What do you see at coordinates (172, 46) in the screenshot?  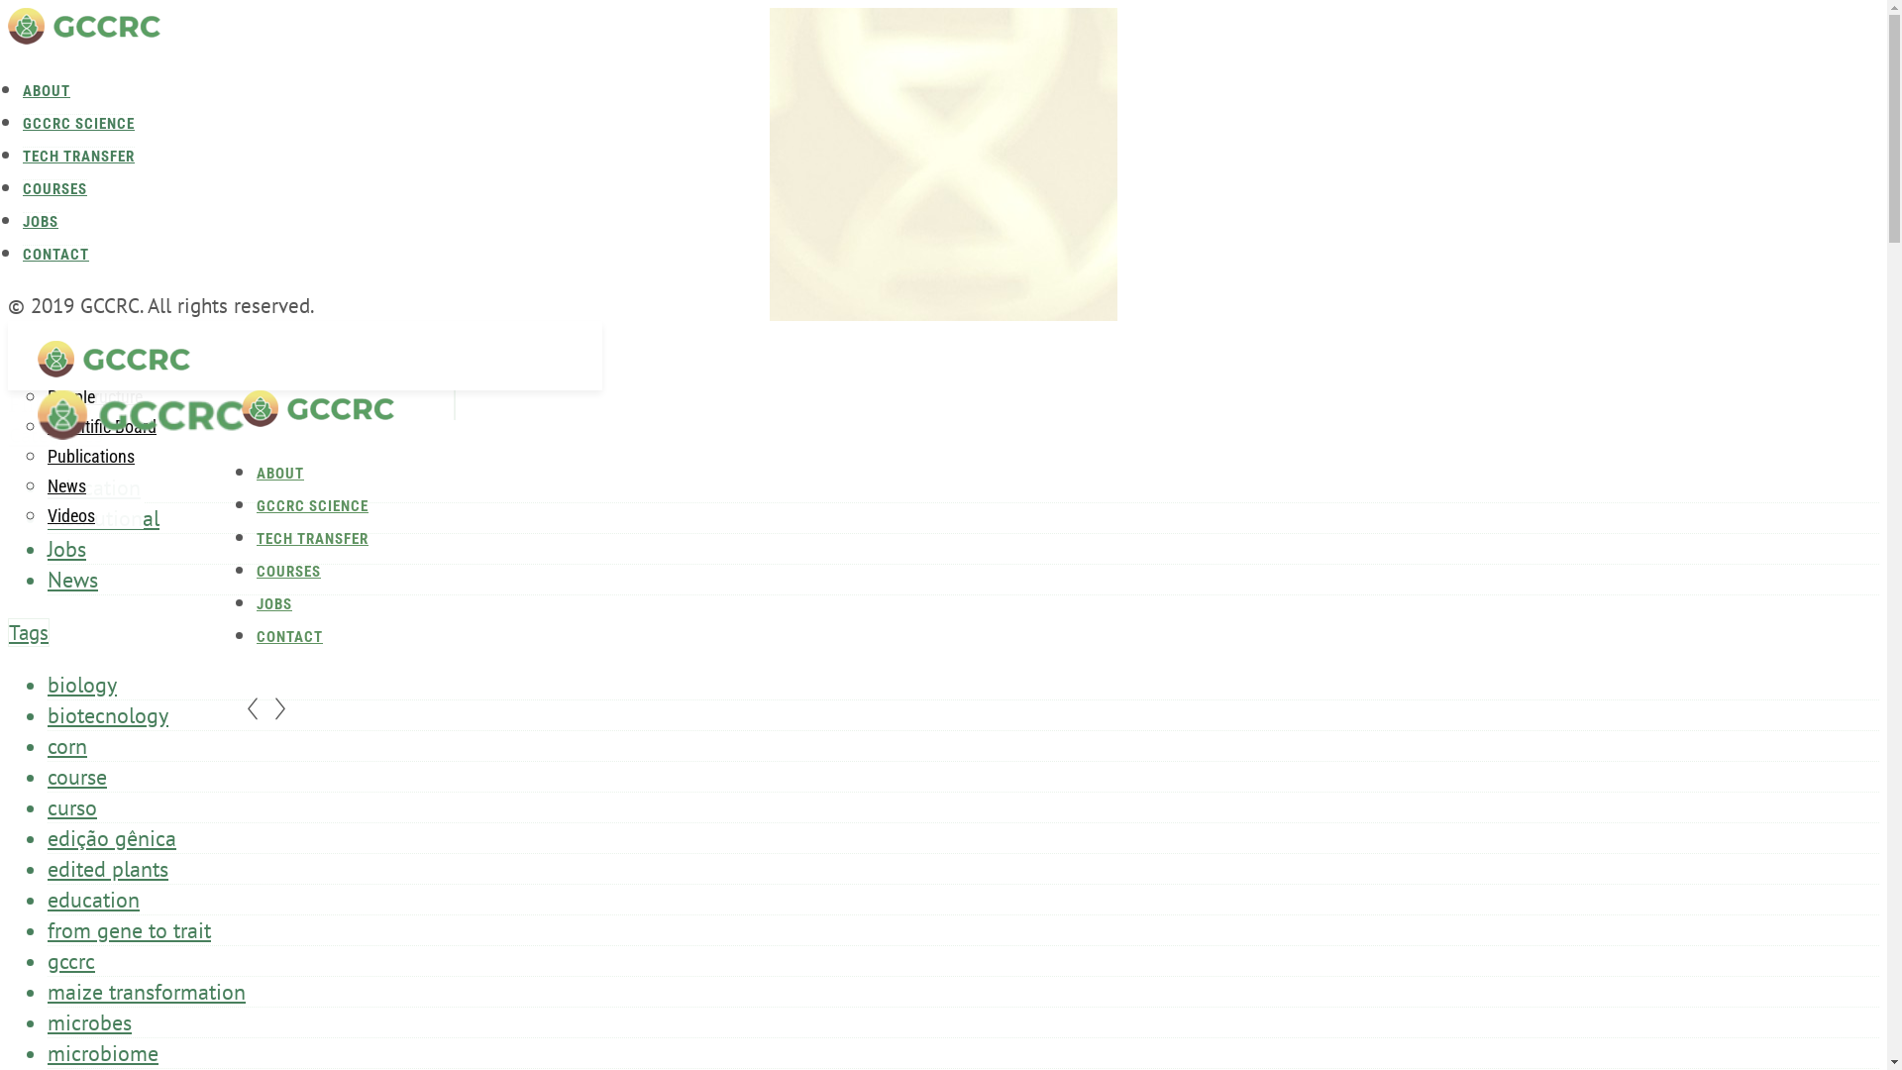 I see `About GCCRC` at bounding box center [172, 46].